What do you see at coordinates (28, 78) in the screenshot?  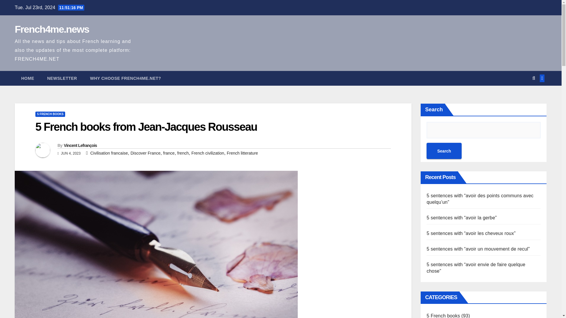 I see `HOME` at bounding box center [28, 78].